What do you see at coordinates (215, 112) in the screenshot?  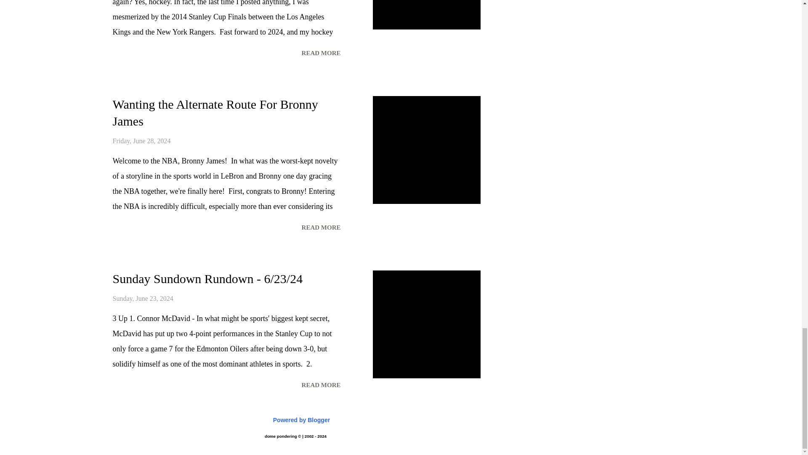 I see `Wanting the Alternate Route For Bronny James` at bounding box center [215, 112].